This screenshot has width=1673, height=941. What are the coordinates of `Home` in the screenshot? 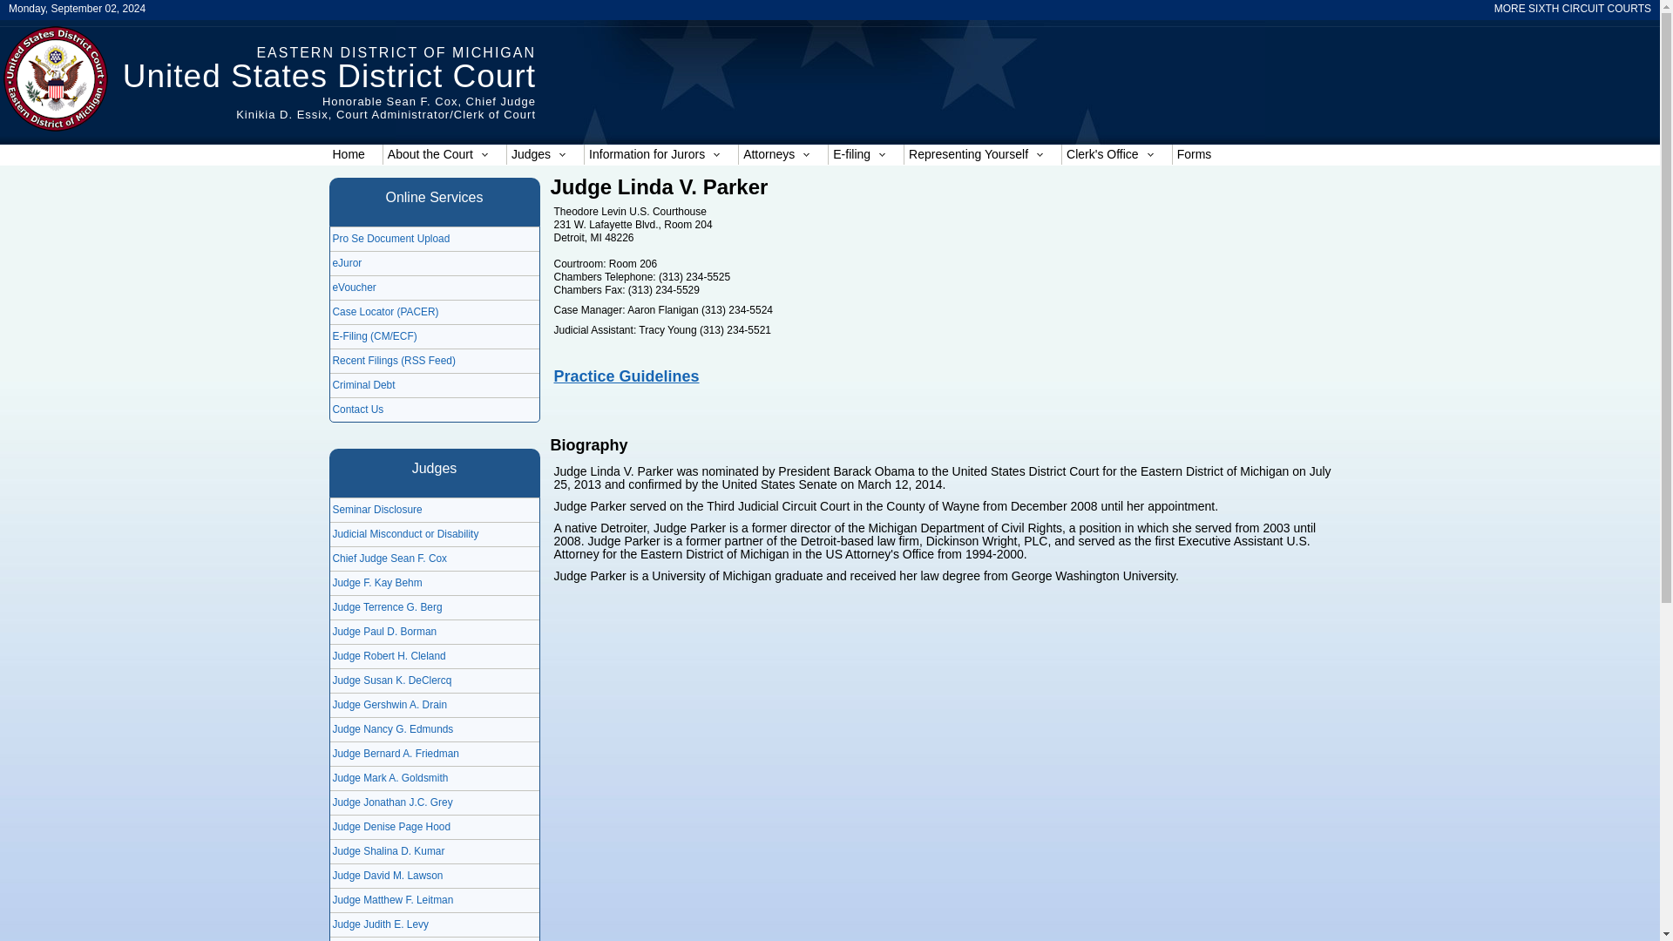 It's located at (354, 155).